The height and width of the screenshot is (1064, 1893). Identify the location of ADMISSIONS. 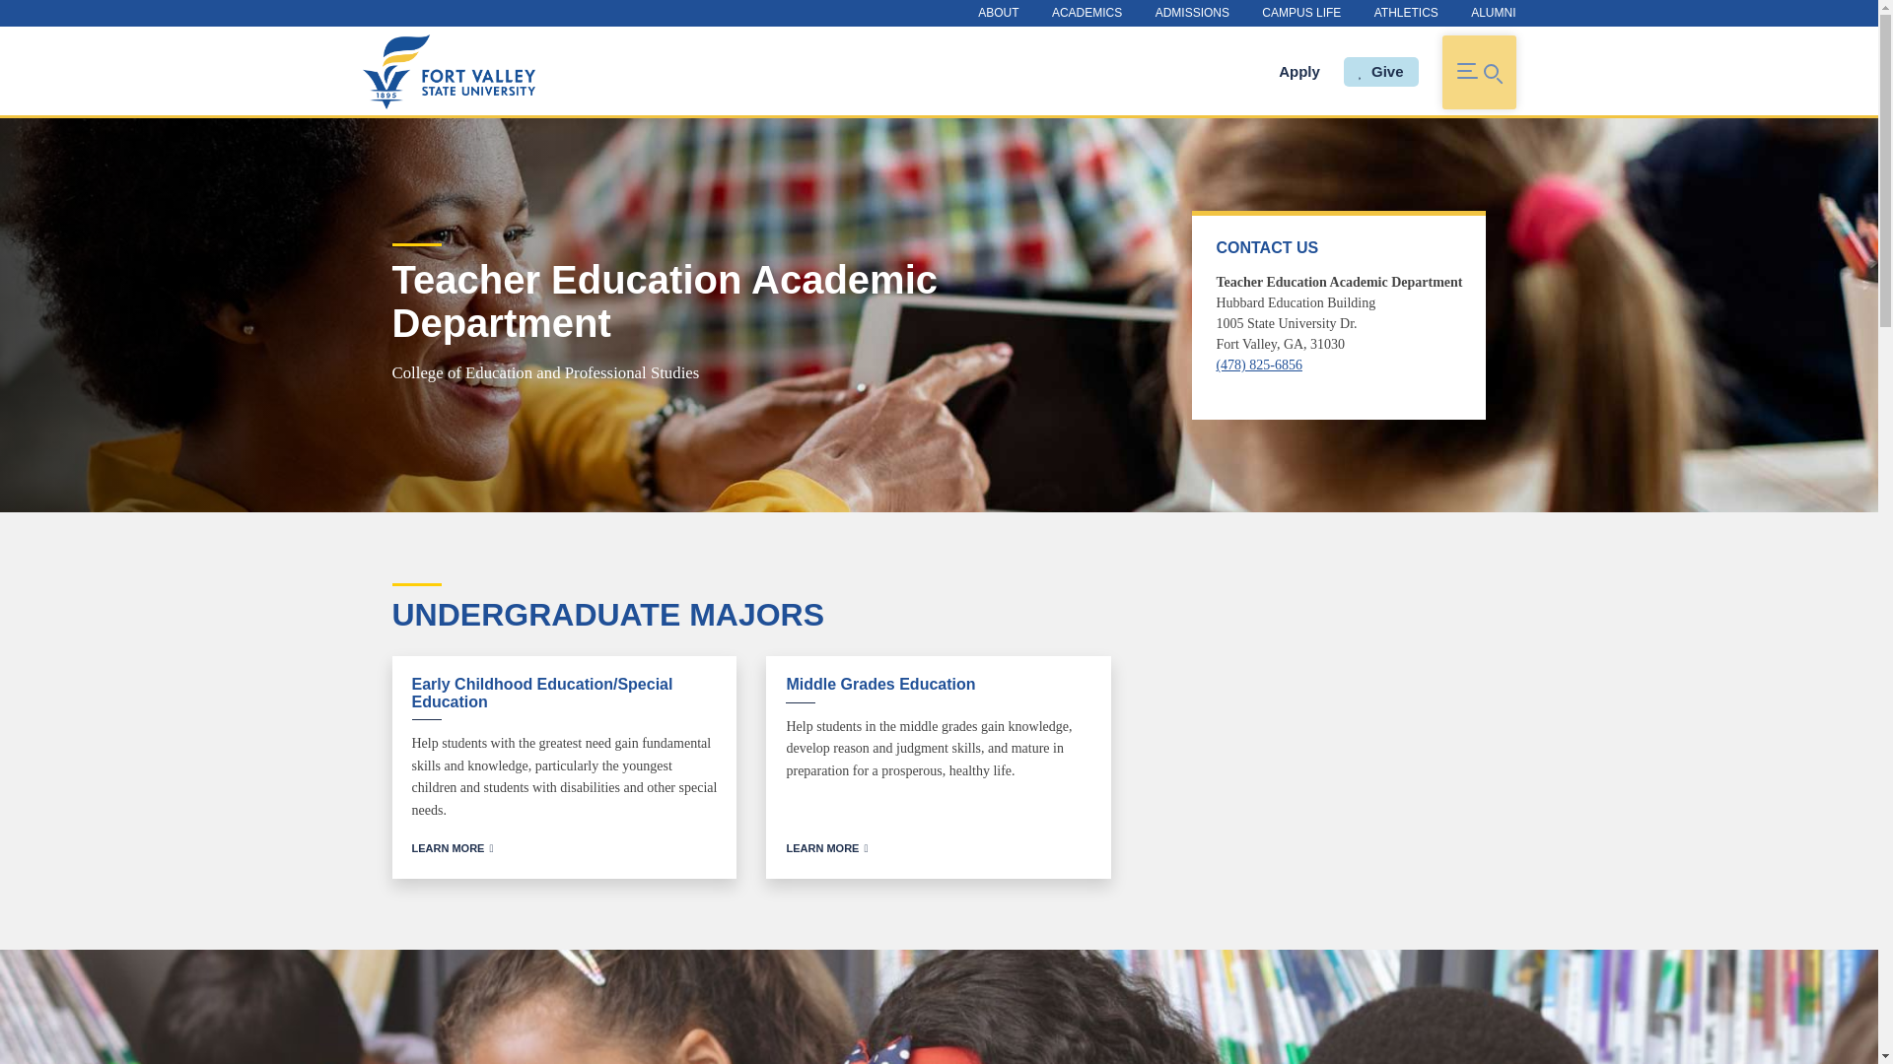
(1192, 13).